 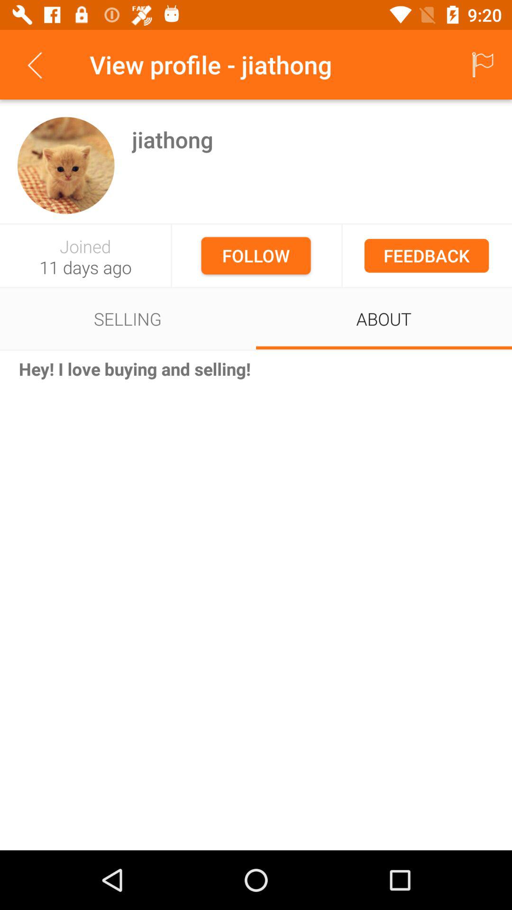 What do you see at coordinates (482, 64) in the screenshot?
I see `choose the item next to view profile - jiathong` at bounding box center [482, 64].